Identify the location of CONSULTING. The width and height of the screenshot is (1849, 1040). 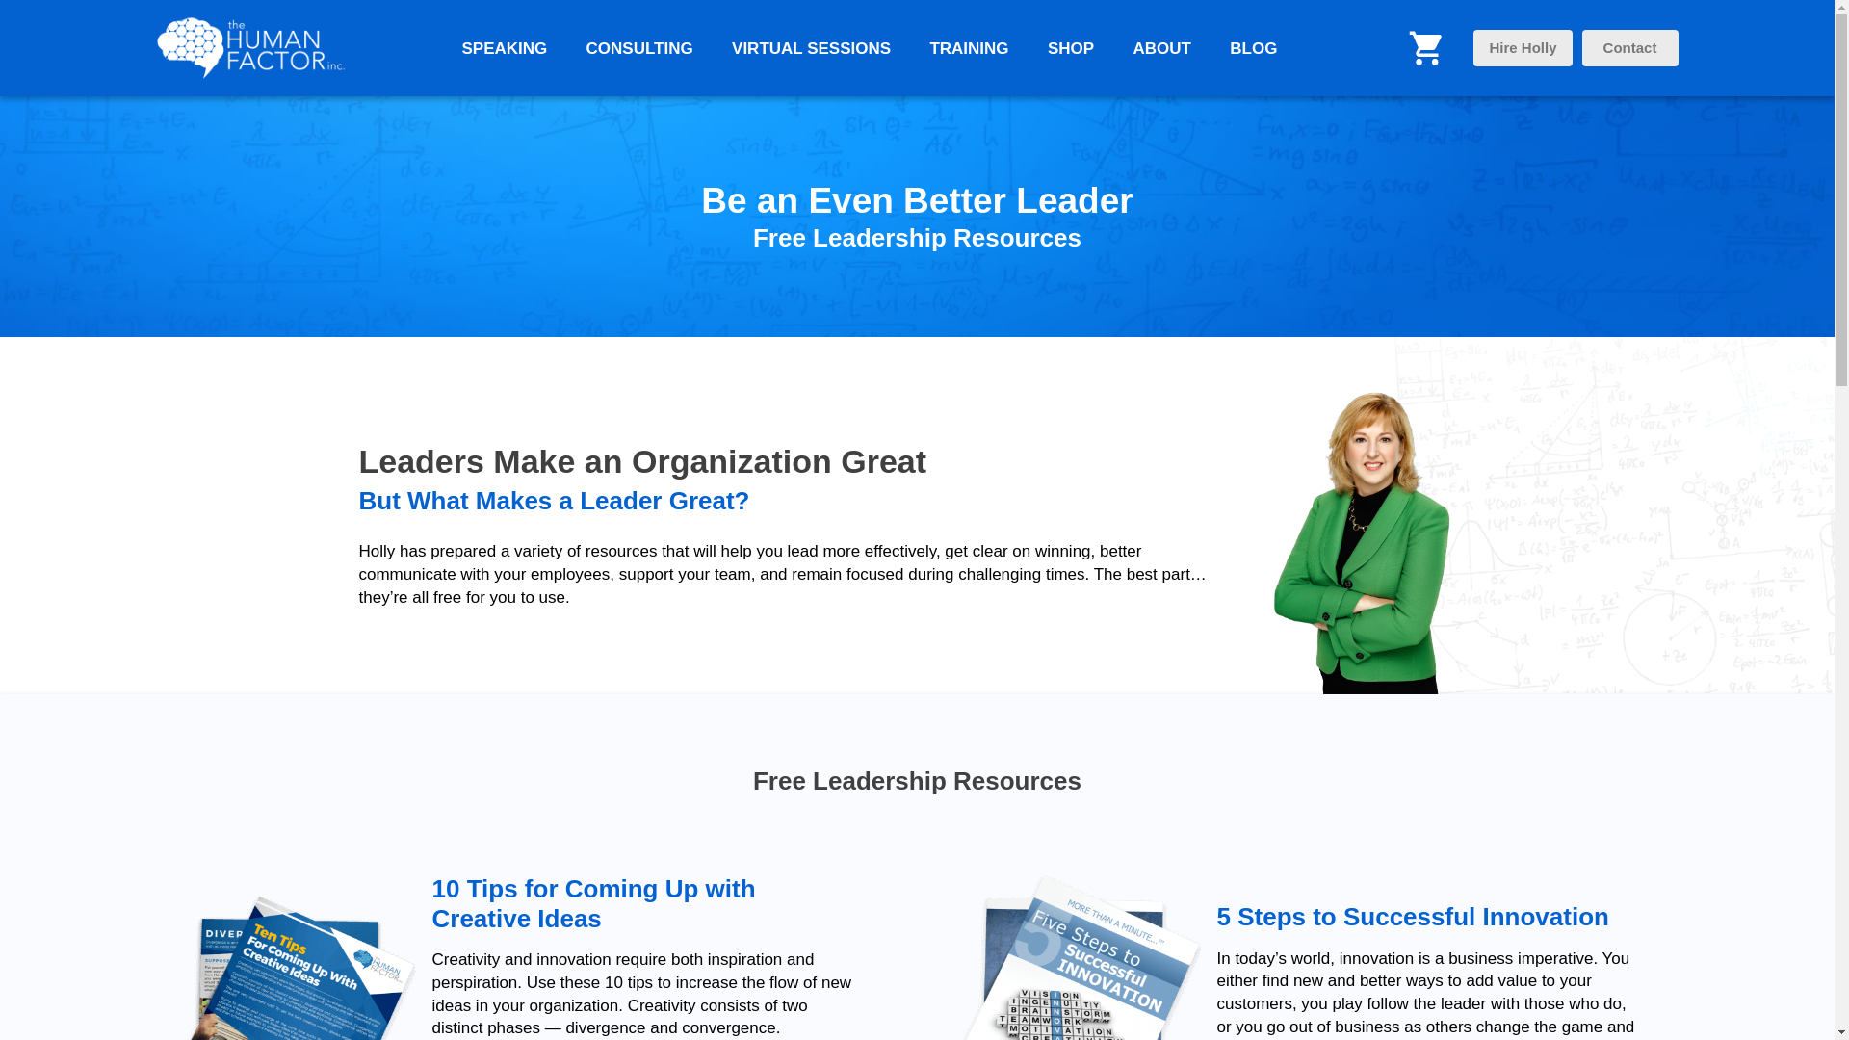
(639, 48).